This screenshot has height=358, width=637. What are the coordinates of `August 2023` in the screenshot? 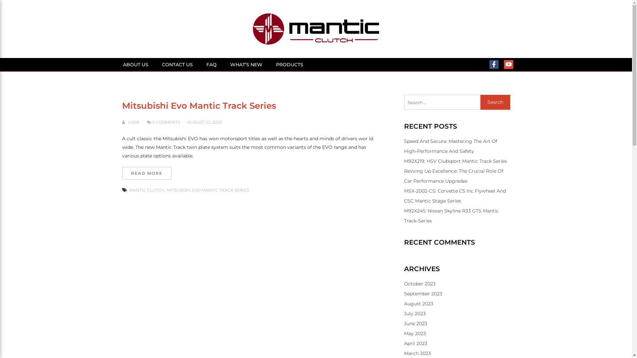 It's located at (419, 304).